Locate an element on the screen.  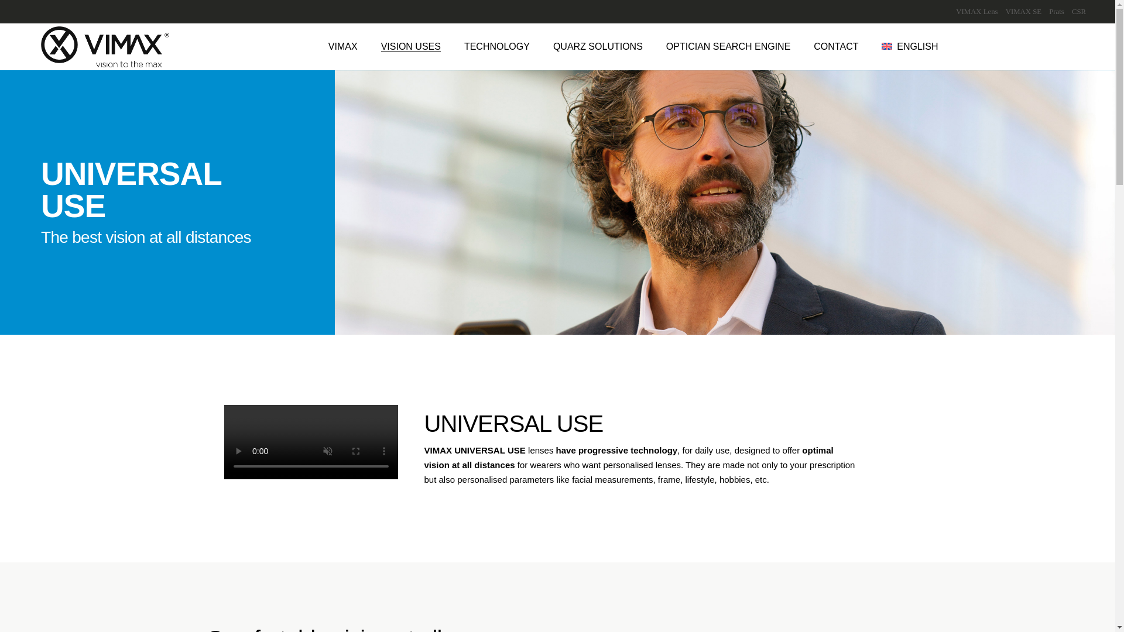
OPTICIAN SEARCH ENGINE is located at coordinates (728, 46).